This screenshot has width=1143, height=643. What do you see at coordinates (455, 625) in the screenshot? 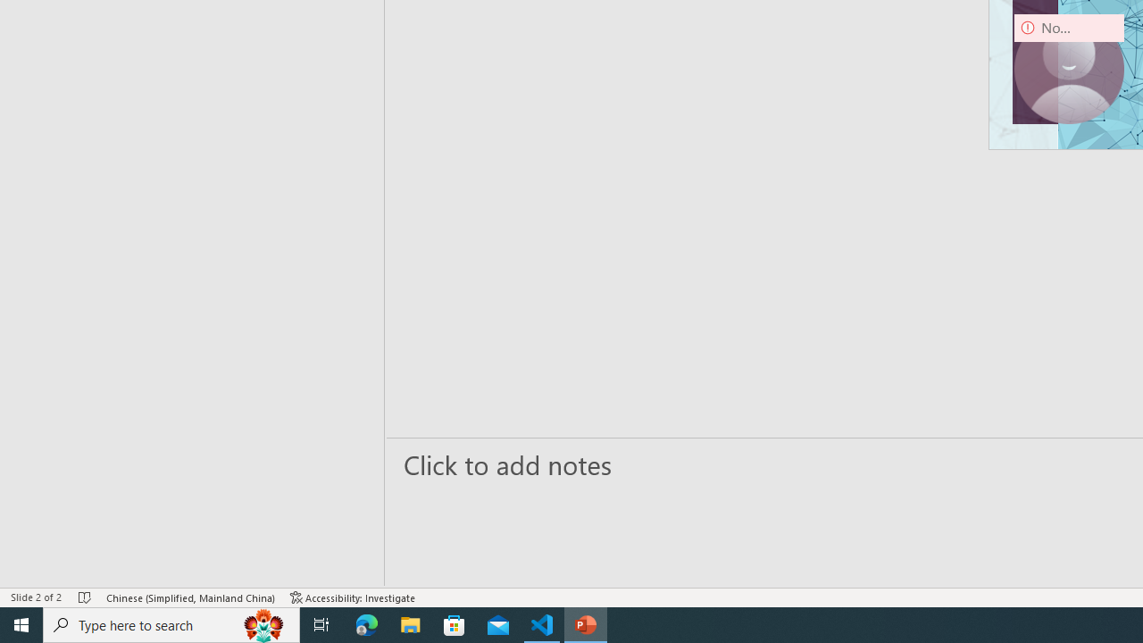
I see `Microsoft Store` at bounding box center [455, 625].